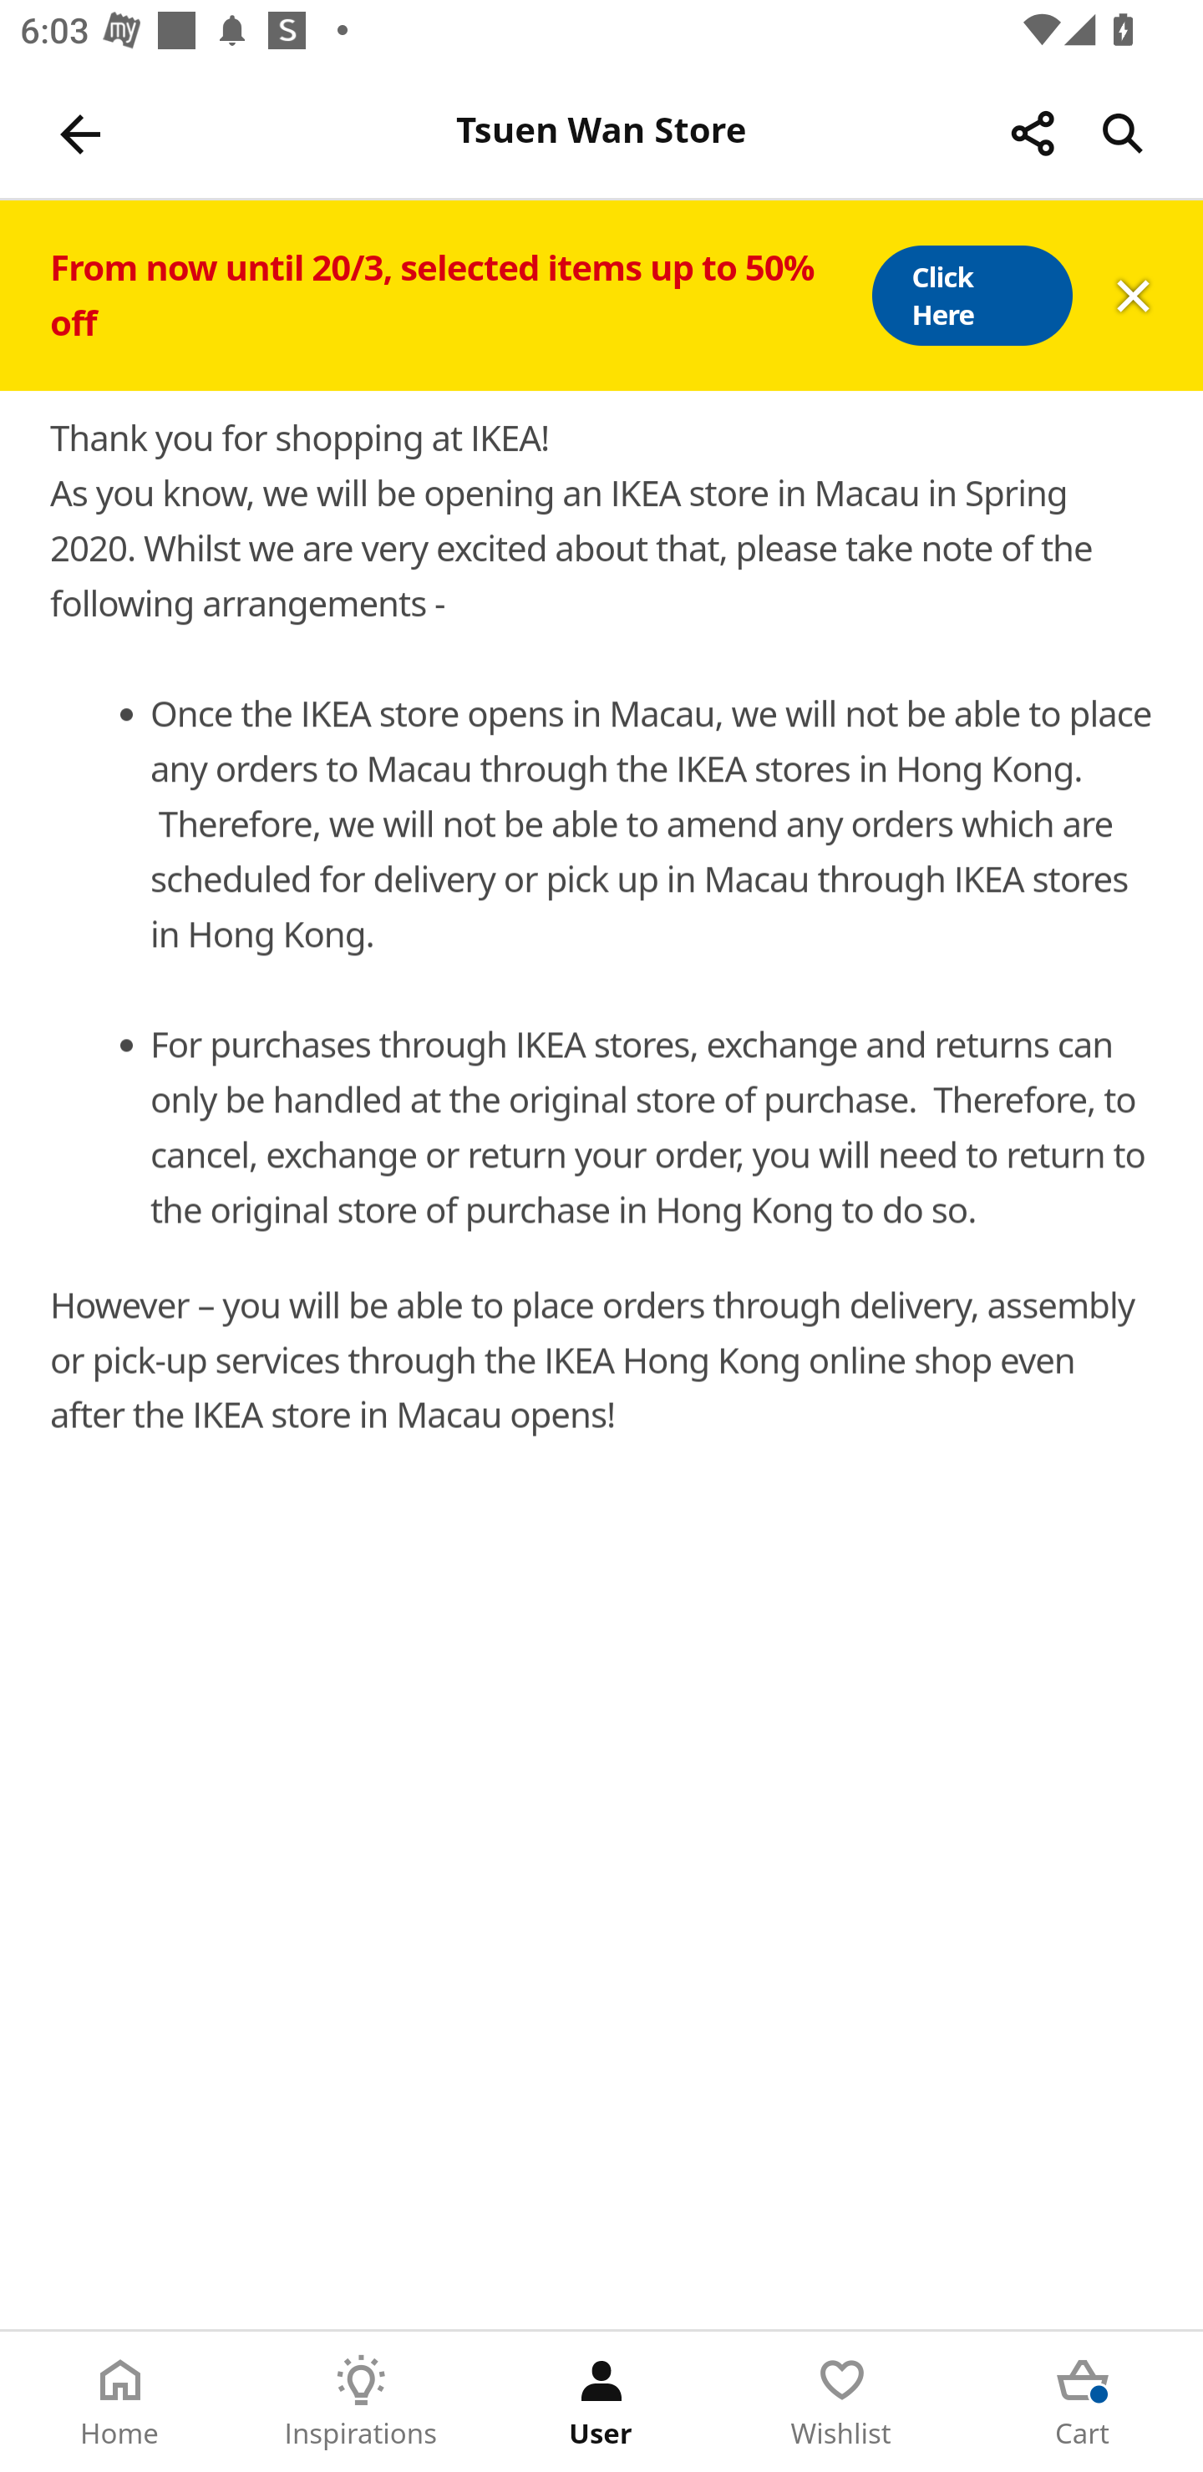  I want to click on Home
Tab 1 of 5, so click(120, 2402).